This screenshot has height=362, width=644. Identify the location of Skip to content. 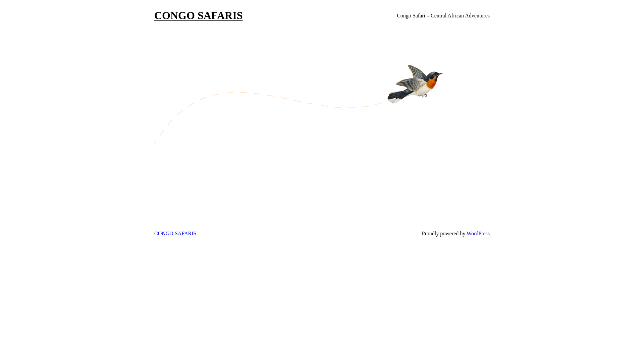
(3, 3).